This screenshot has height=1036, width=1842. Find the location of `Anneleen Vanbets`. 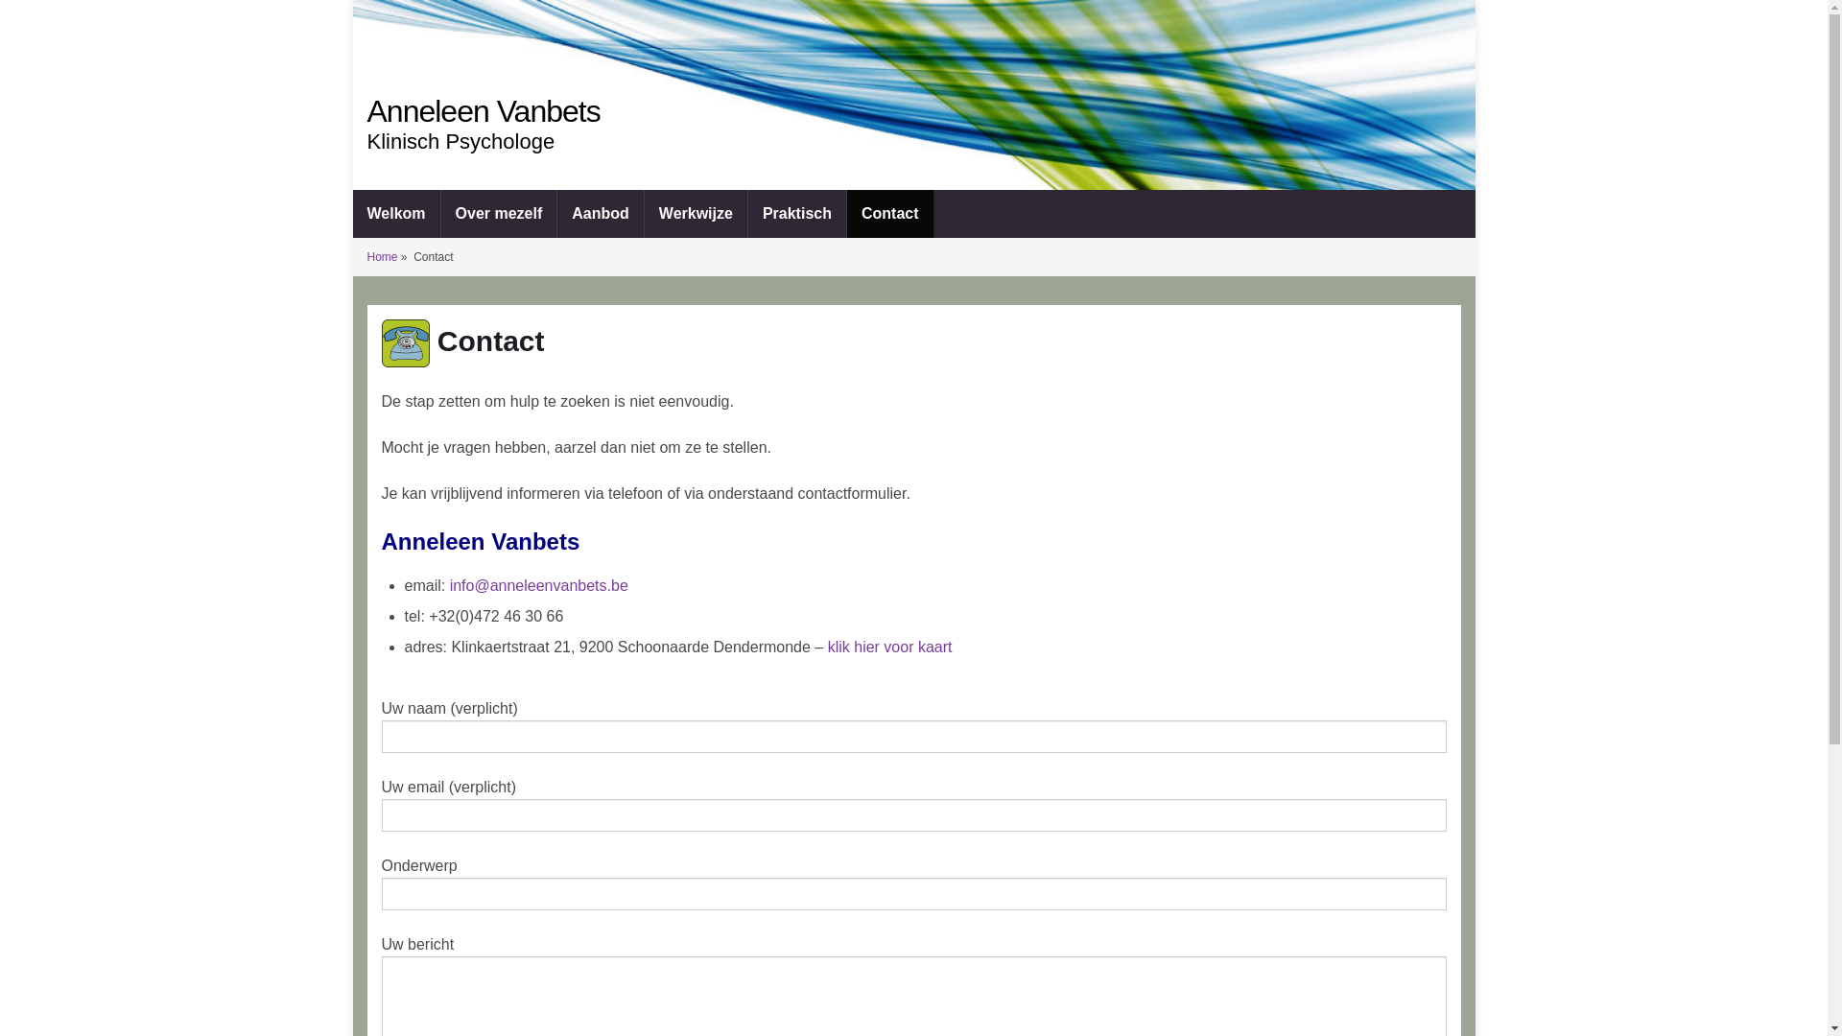

Anneleen Vanbets is located at coordinates (914, 115).